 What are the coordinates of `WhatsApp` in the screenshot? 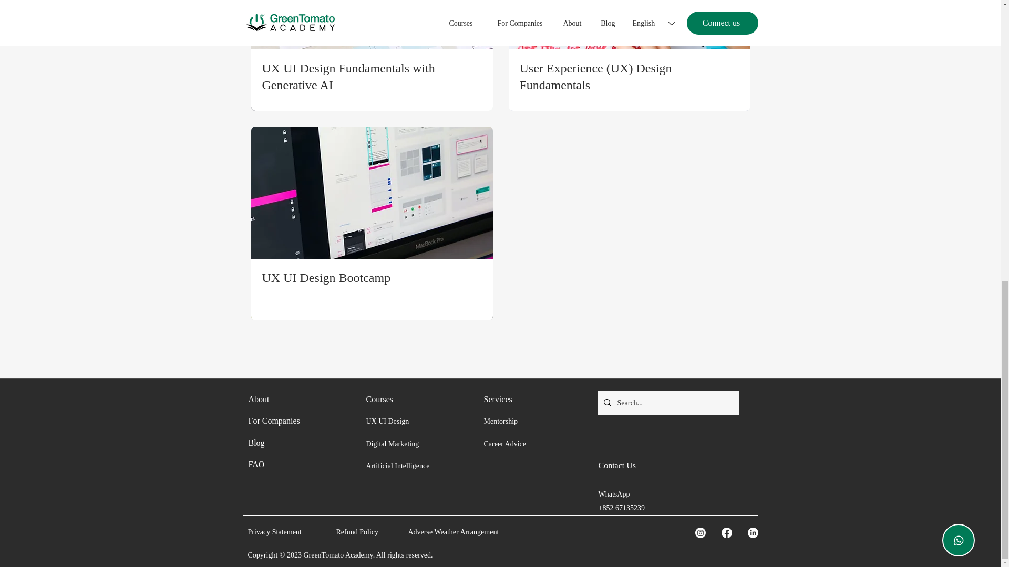 It's located at (614, 495).